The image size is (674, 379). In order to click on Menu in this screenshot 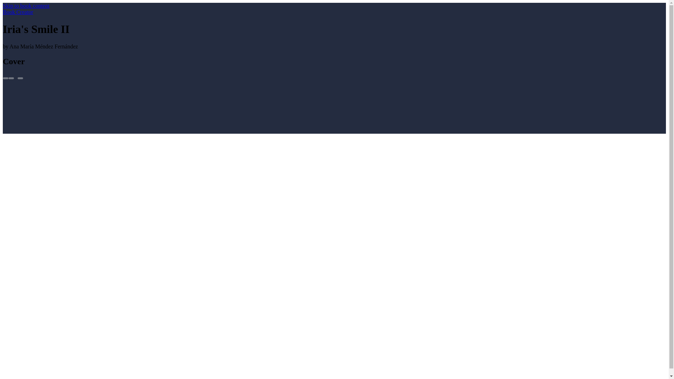, I will do `click(20, 78)`.